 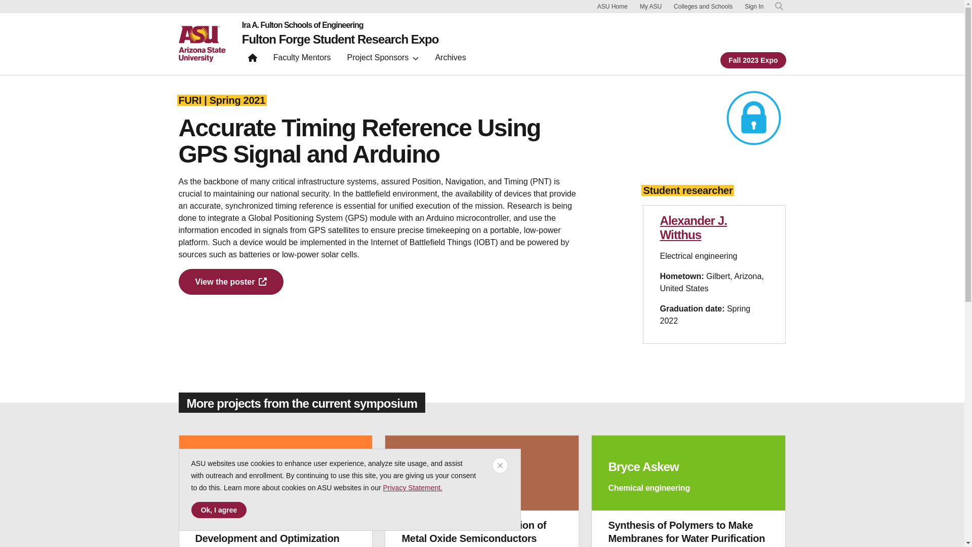 I want to click on Project Sponsors, so click(x=383, y=60).